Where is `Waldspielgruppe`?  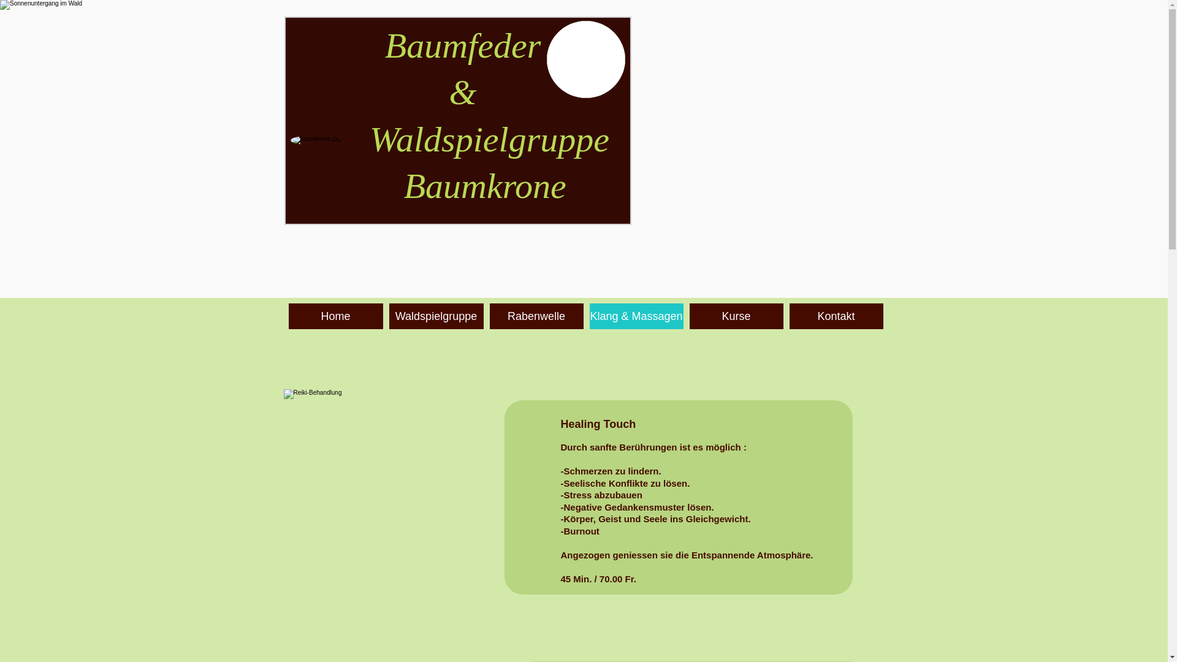
Waldspielgruppe is located at coordinates (436, 316).